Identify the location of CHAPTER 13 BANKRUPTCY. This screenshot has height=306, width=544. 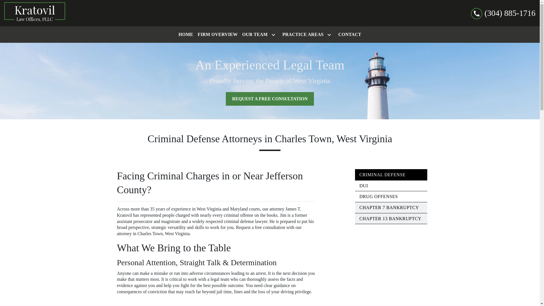
(390, 218).